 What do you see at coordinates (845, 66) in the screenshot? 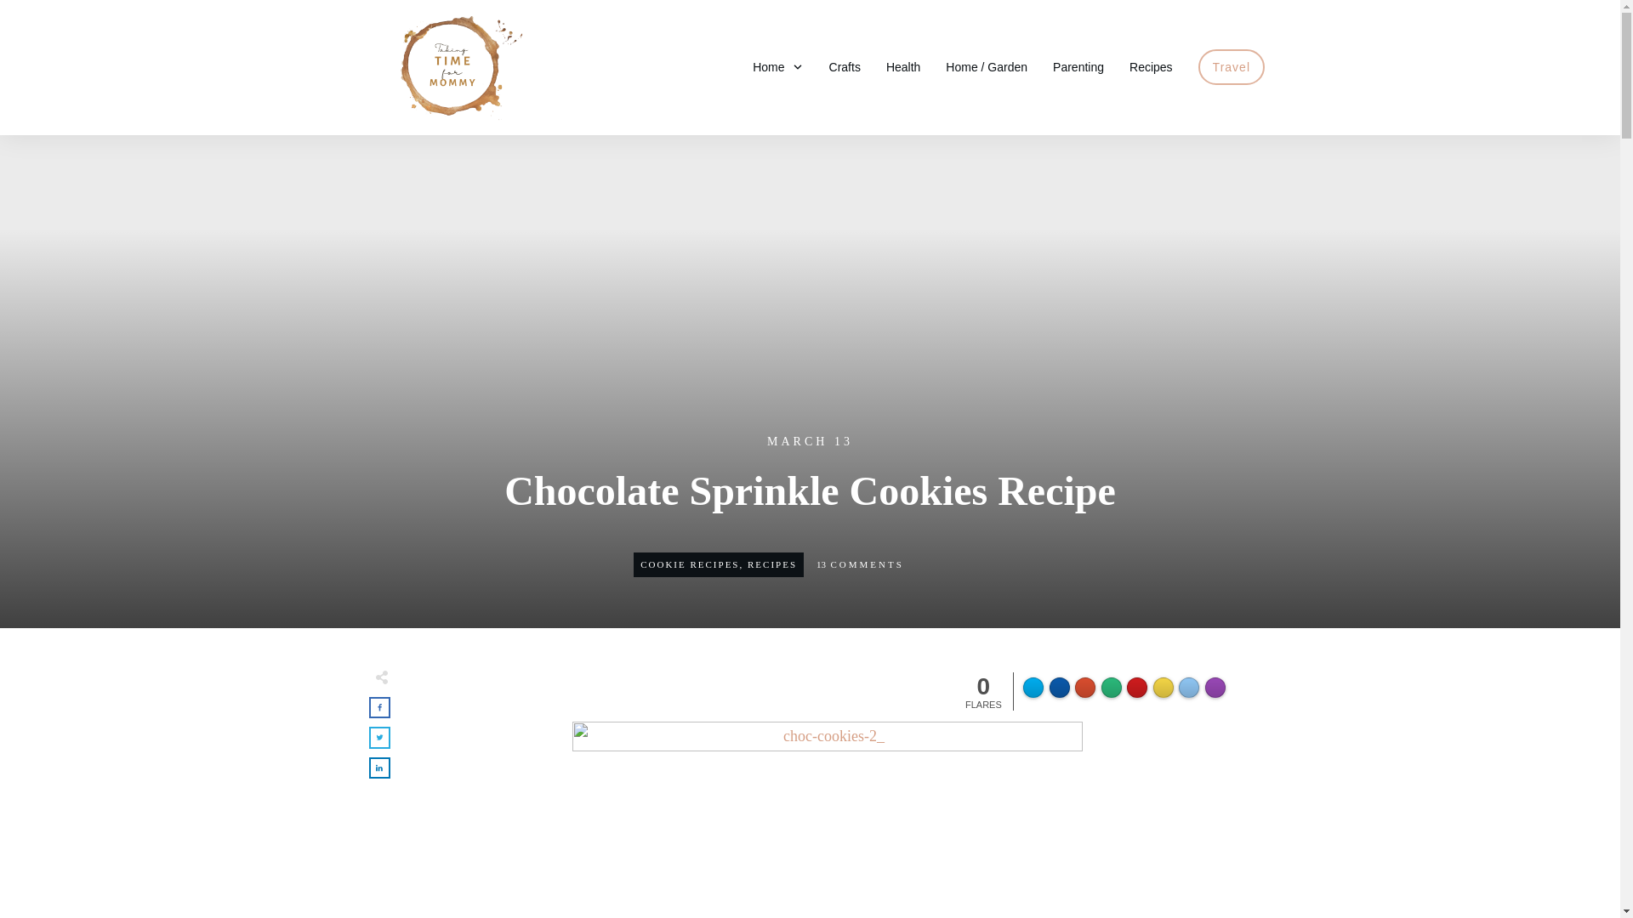
I see `Crafts` at bounding box center [845, 66].